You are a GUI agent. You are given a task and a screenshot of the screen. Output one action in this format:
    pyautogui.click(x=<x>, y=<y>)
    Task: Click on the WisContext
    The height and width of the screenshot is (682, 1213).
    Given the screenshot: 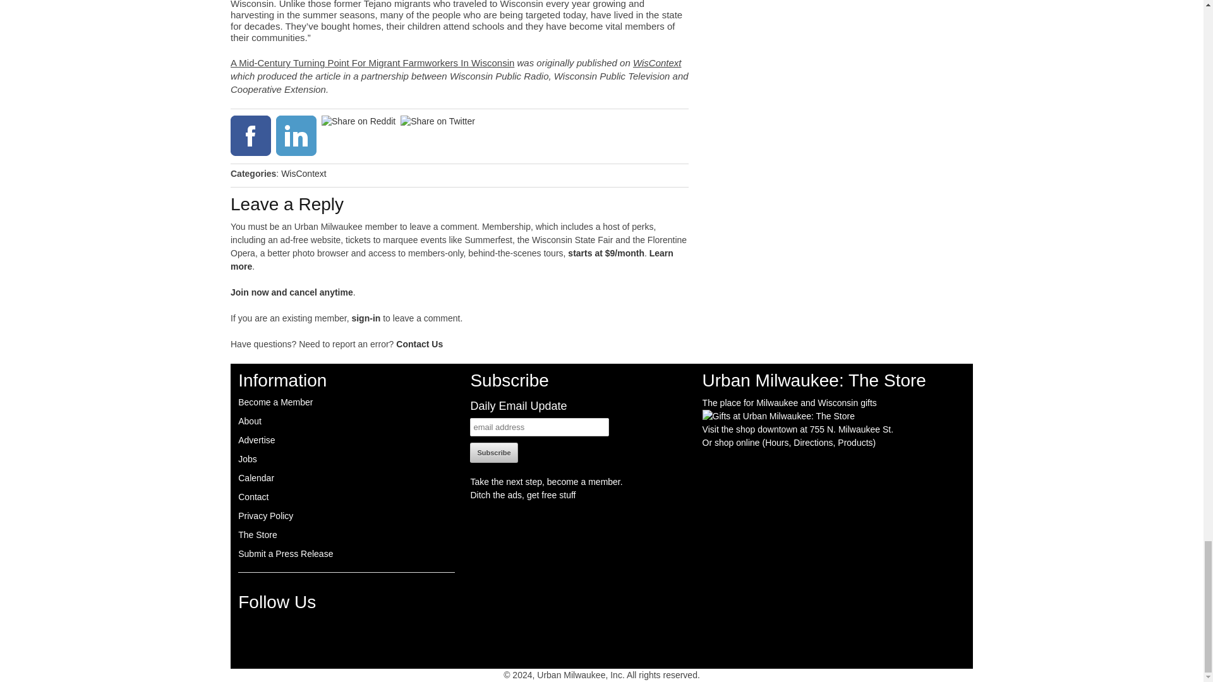 What is the action you would take?
    pyautogui.click(x=303, y=173)
    